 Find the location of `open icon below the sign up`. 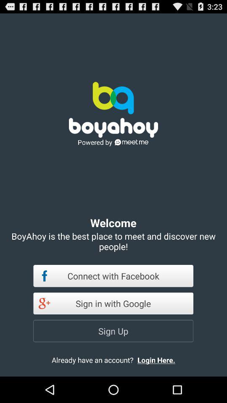

open icon below the sign up is located at coordinates (163, 360).